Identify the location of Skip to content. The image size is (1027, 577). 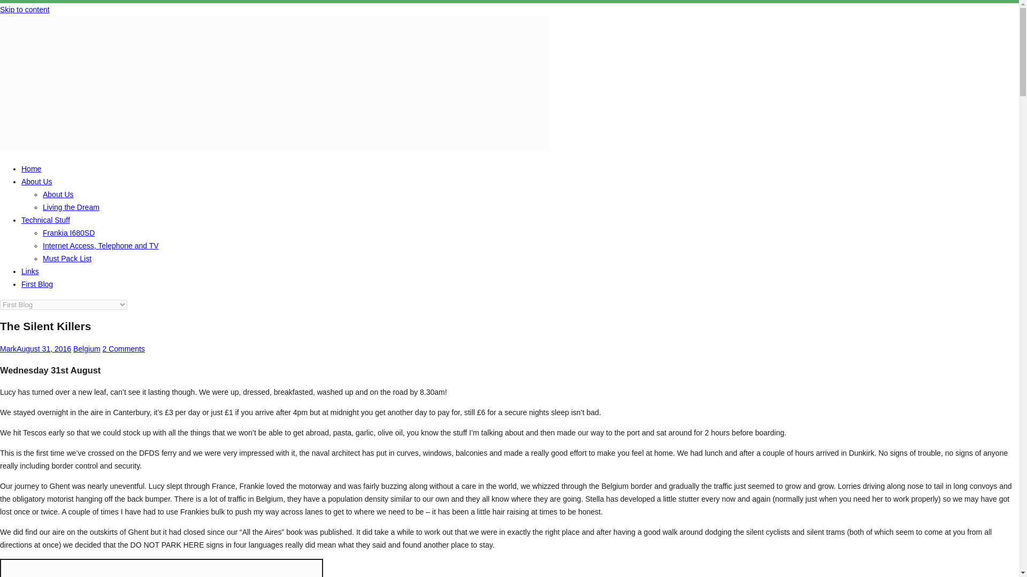
(25, 9).